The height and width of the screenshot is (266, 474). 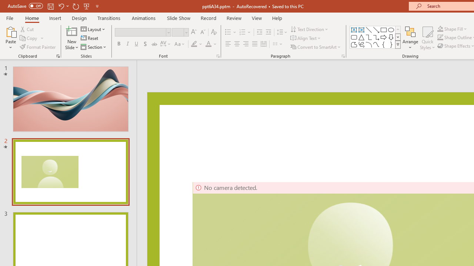 I want to click on Arrow: Right, so click(x=384, y=37).